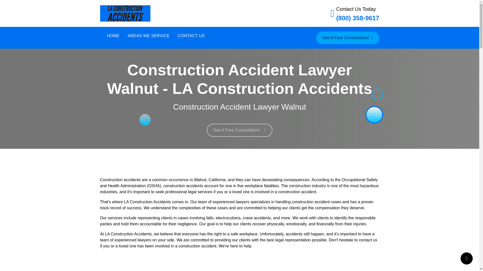 This screenshot has width=483, height=271. What do you see at coordinates (191, 36) in the screenshot?
I see `CONTACT US` at bounding box center [191, 36].